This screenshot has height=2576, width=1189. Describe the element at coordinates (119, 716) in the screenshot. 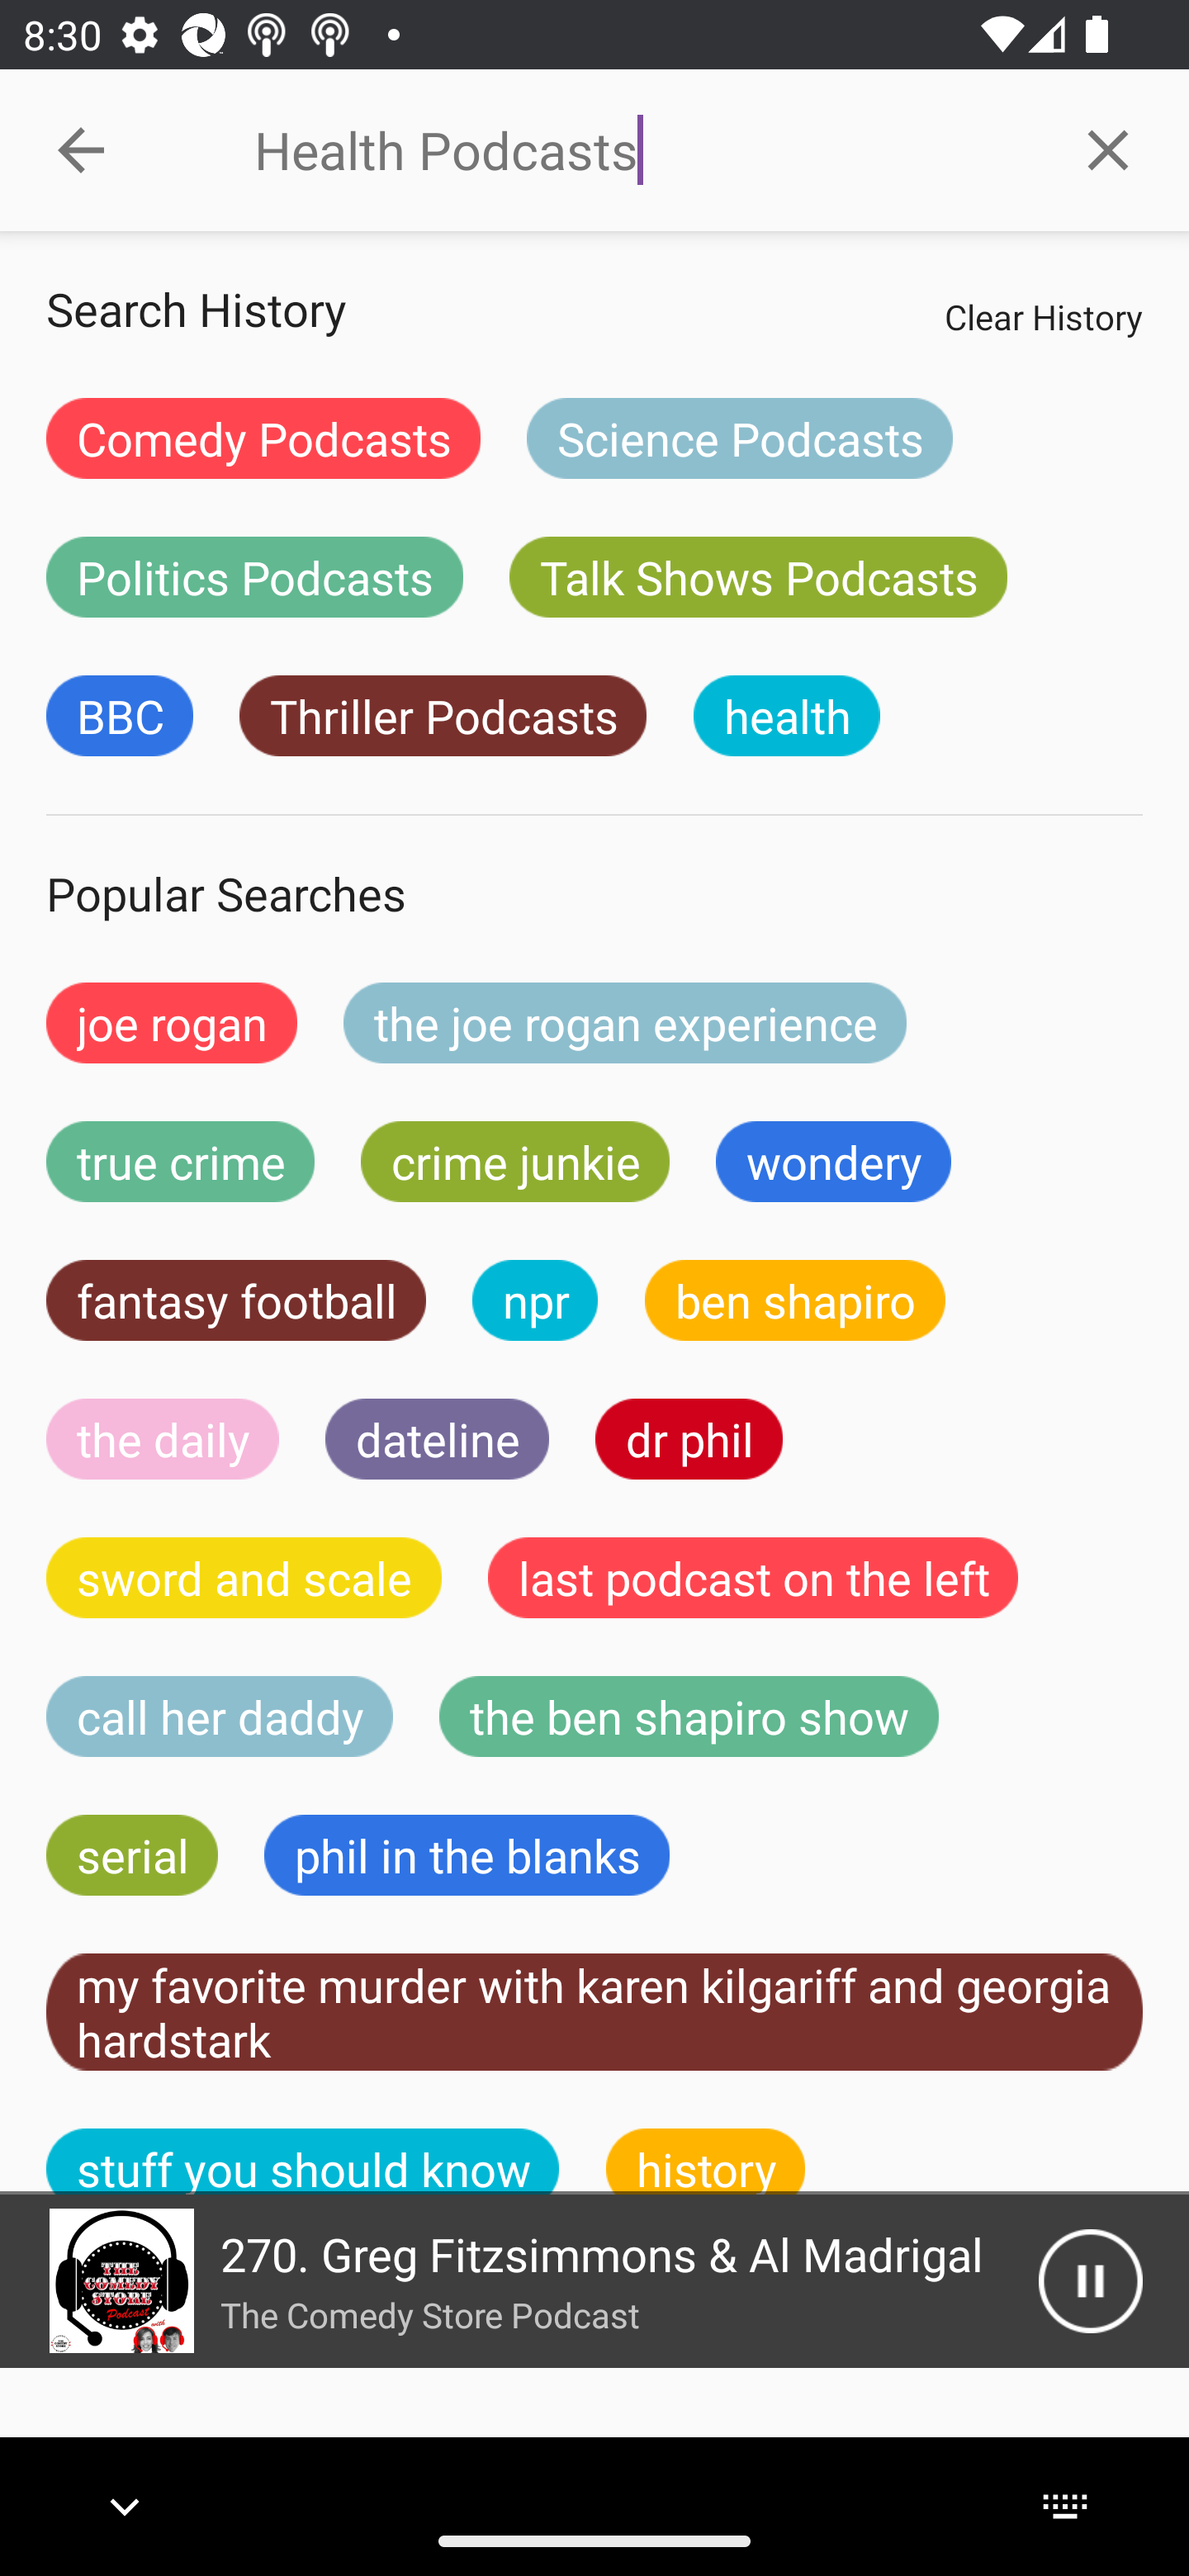

I see `BBC` at that location.